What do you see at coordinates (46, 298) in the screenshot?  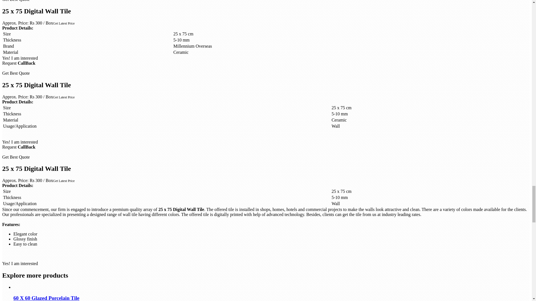 I see `60 X 60 Glazed Porcelain Tile` at bounding box center [46, 298].